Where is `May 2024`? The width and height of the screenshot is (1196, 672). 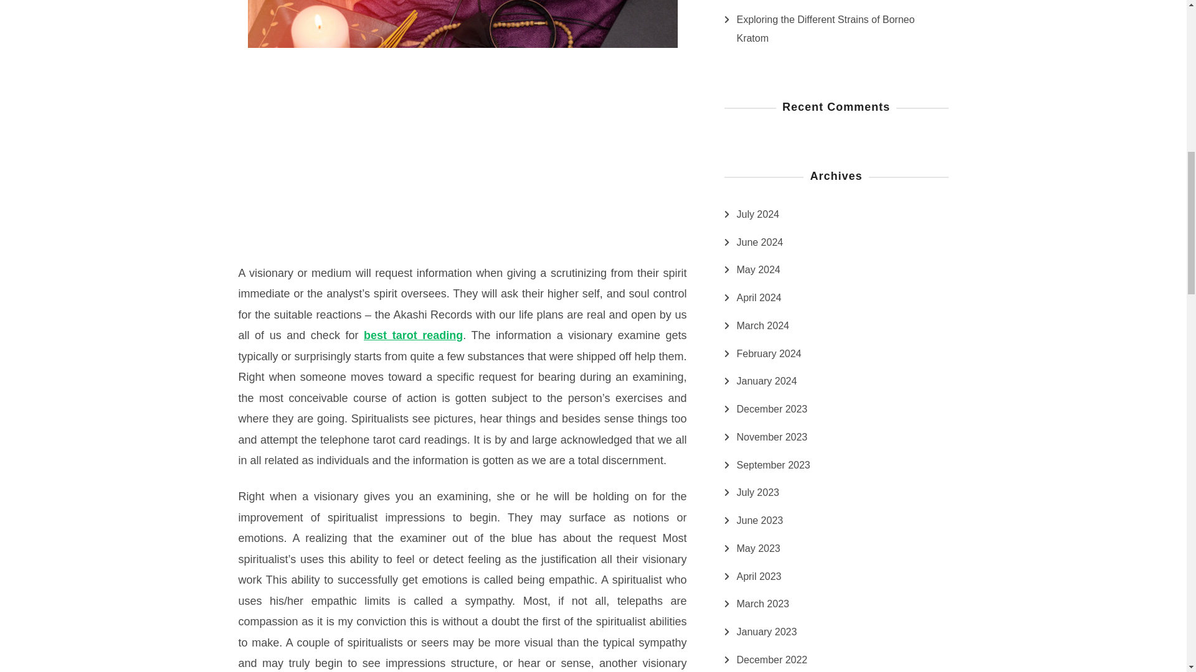
May 2024 is located at coordinates (757, 270).